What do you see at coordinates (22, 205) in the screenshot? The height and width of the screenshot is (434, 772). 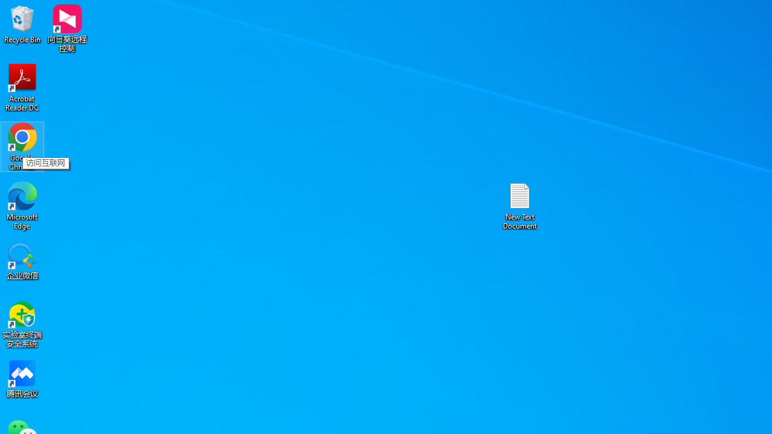 I see `Microsoft Edge` at bounding box center [22, 205].